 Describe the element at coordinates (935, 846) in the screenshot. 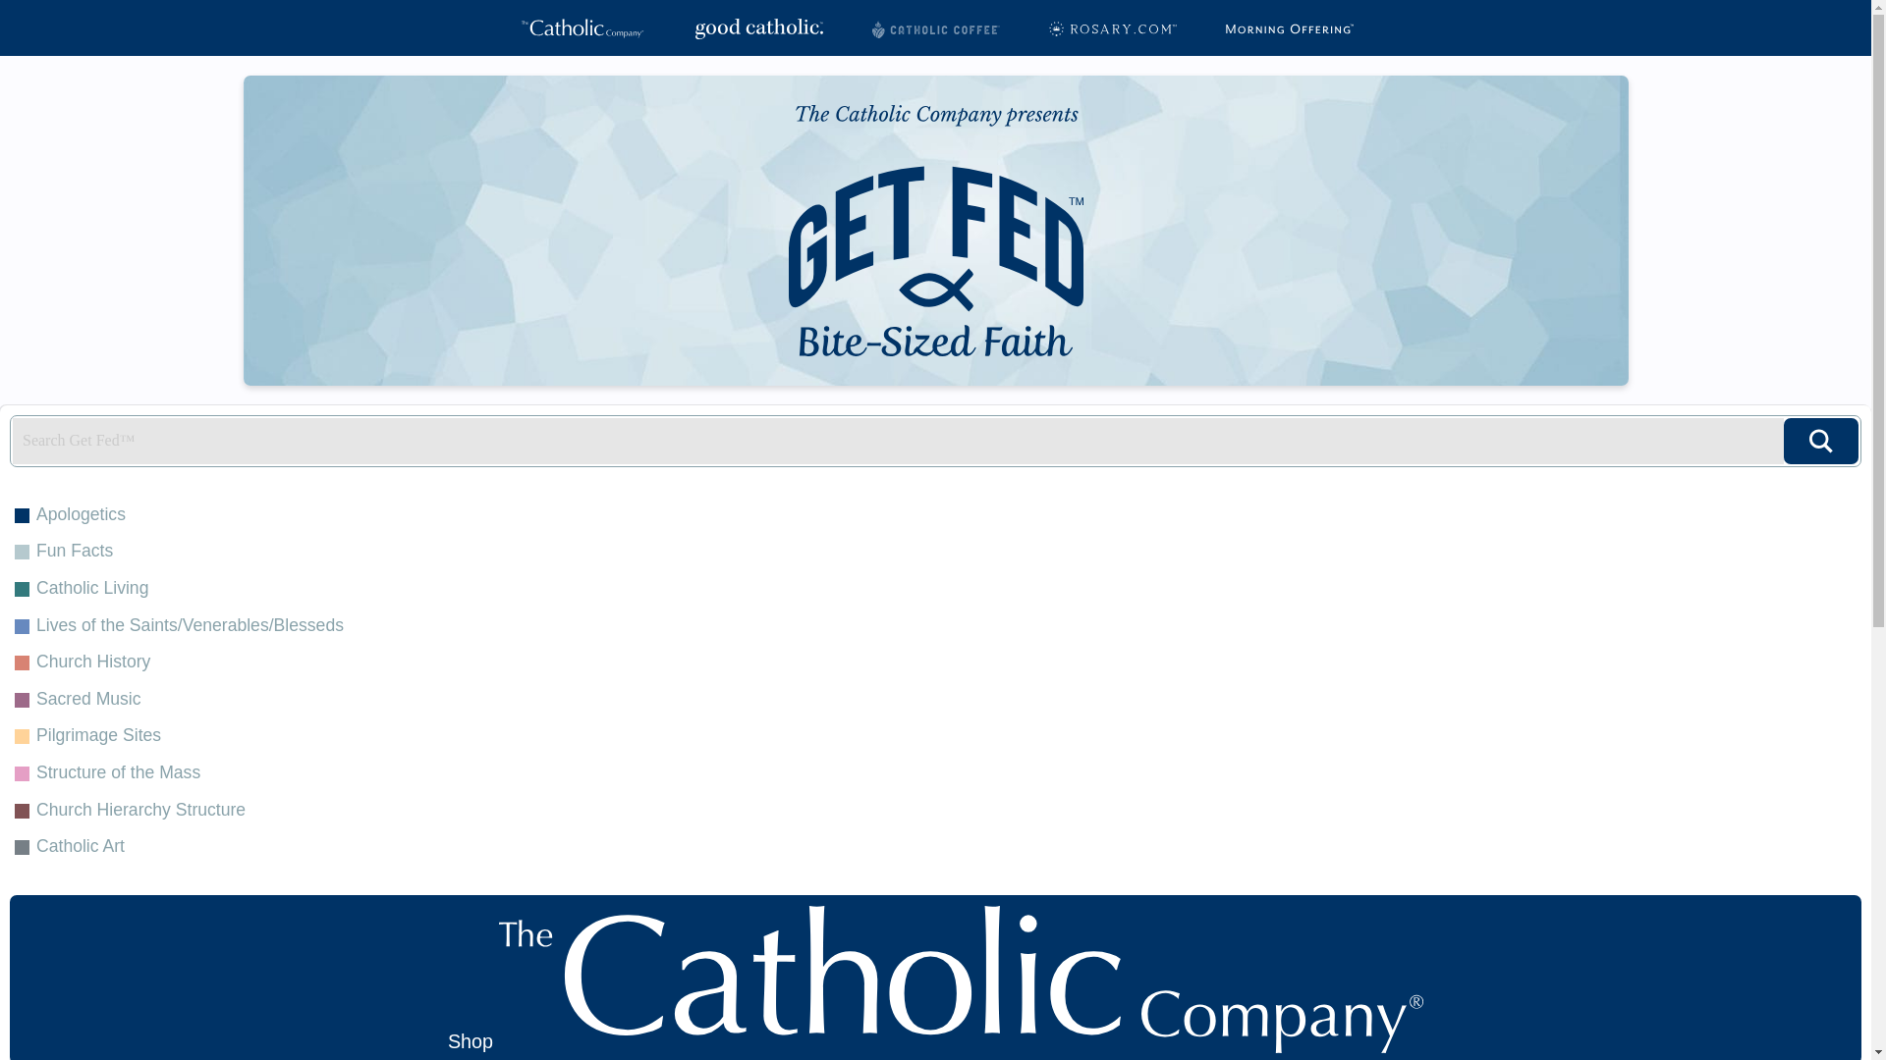

I see `Catholic Art` at that location.